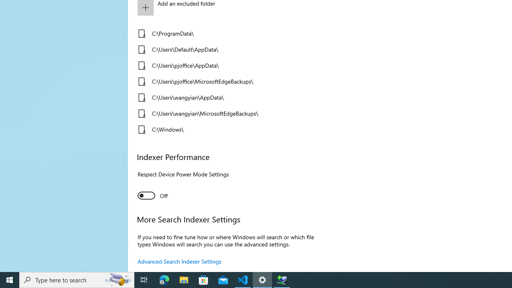 The height and width of the screenshot is (288, 512). What do you see at coordinates (77, 280) in the screenshot?
I see `Type here to search` at bounding box center [77, 280].